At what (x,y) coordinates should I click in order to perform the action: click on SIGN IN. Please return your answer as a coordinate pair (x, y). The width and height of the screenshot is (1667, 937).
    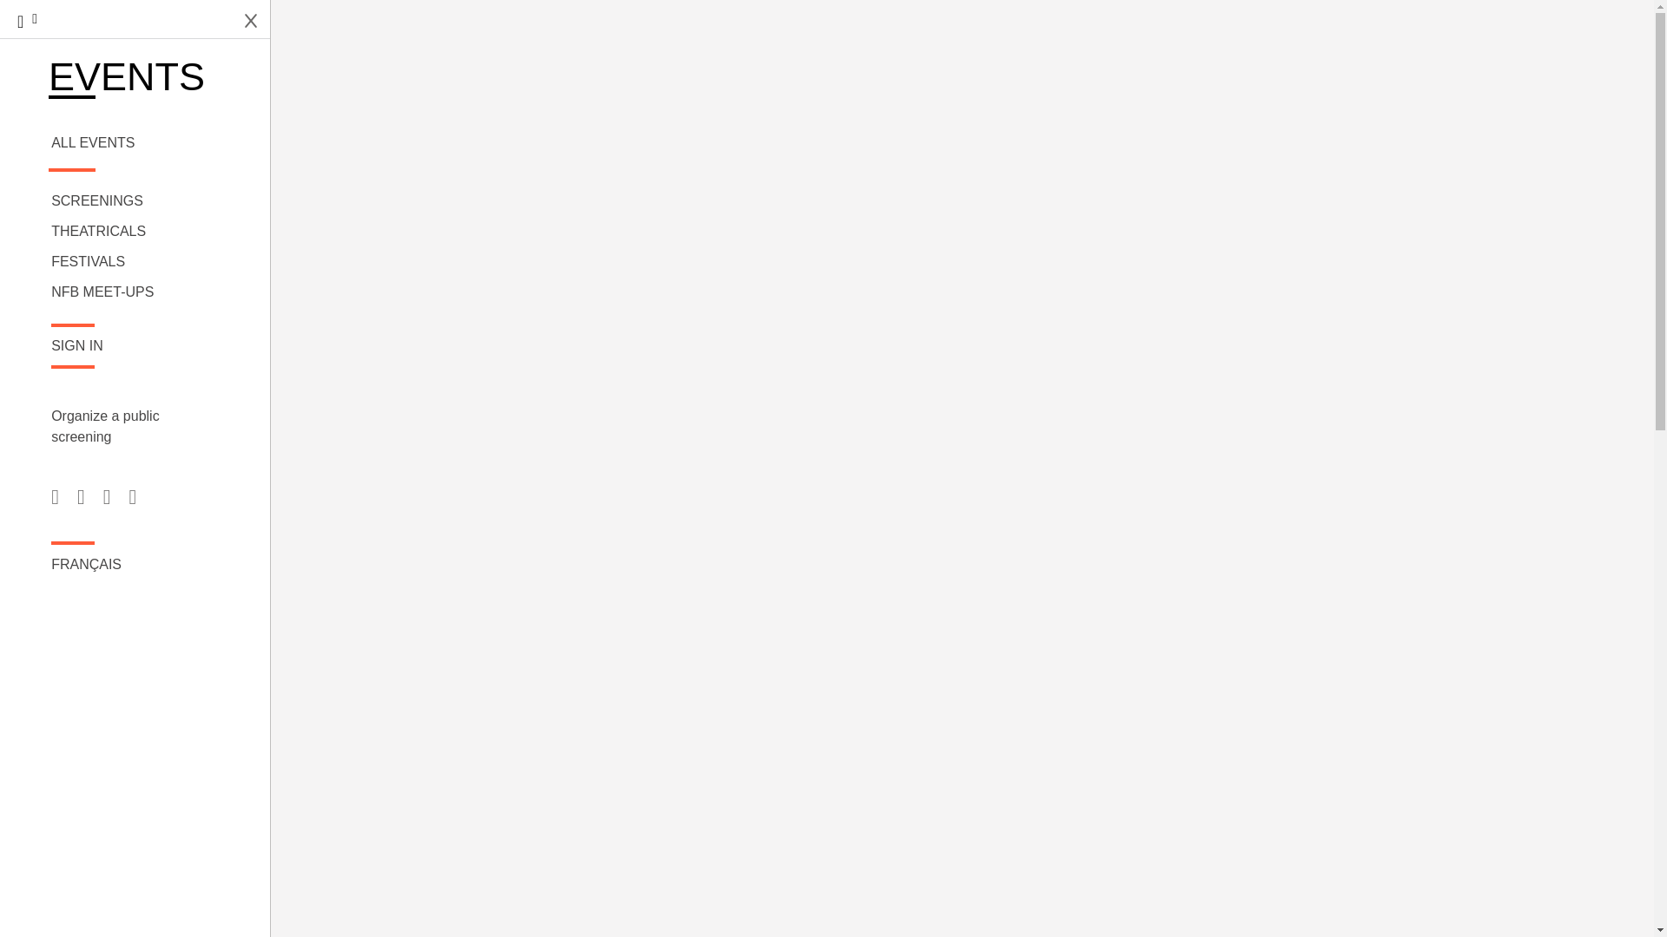
    Looking at the image, I should click on (135, 345).